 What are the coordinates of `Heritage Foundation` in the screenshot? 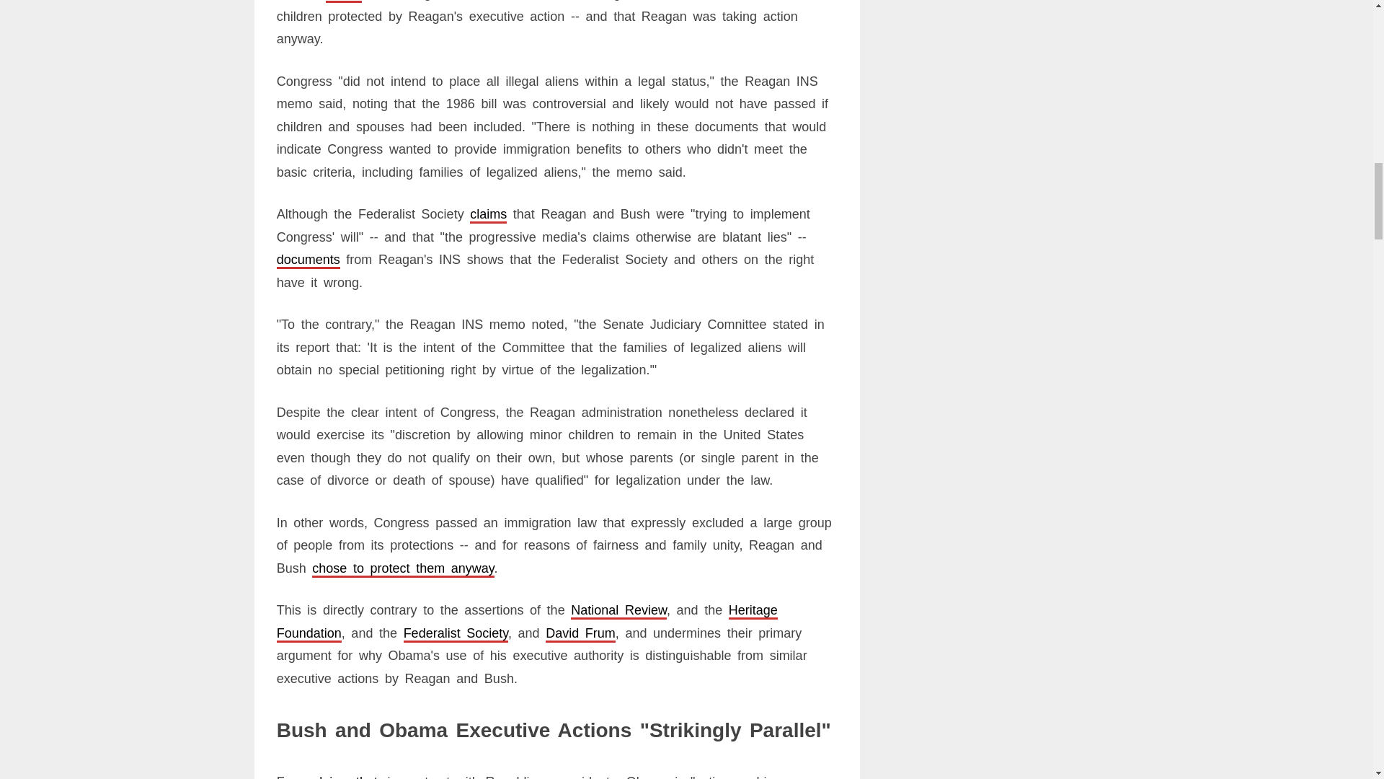 It's located at (528, 621).